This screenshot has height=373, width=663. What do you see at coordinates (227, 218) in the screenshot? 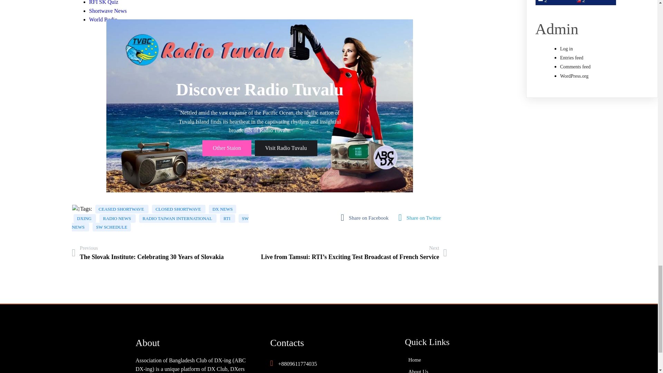
I see `RTI` at bounding box center [227, 218].